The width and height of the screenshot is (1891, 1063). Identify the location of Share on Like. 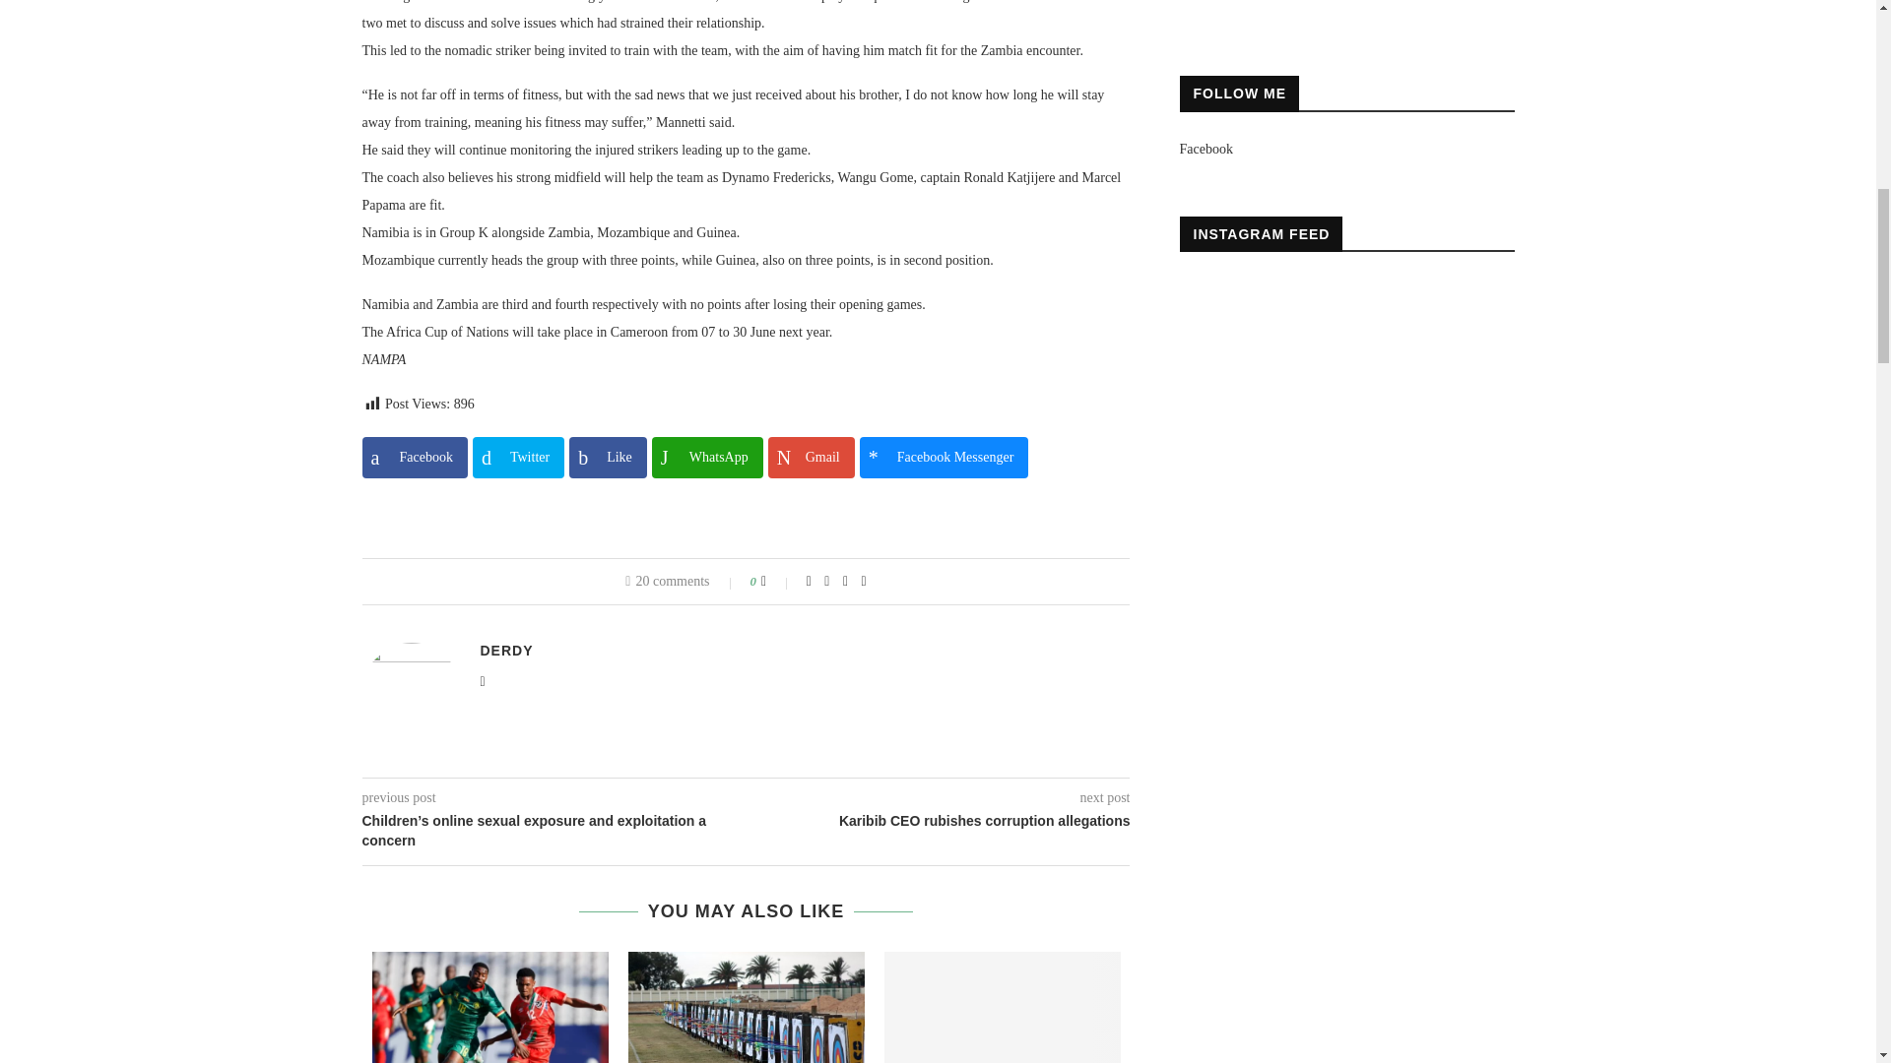
(607, 457).